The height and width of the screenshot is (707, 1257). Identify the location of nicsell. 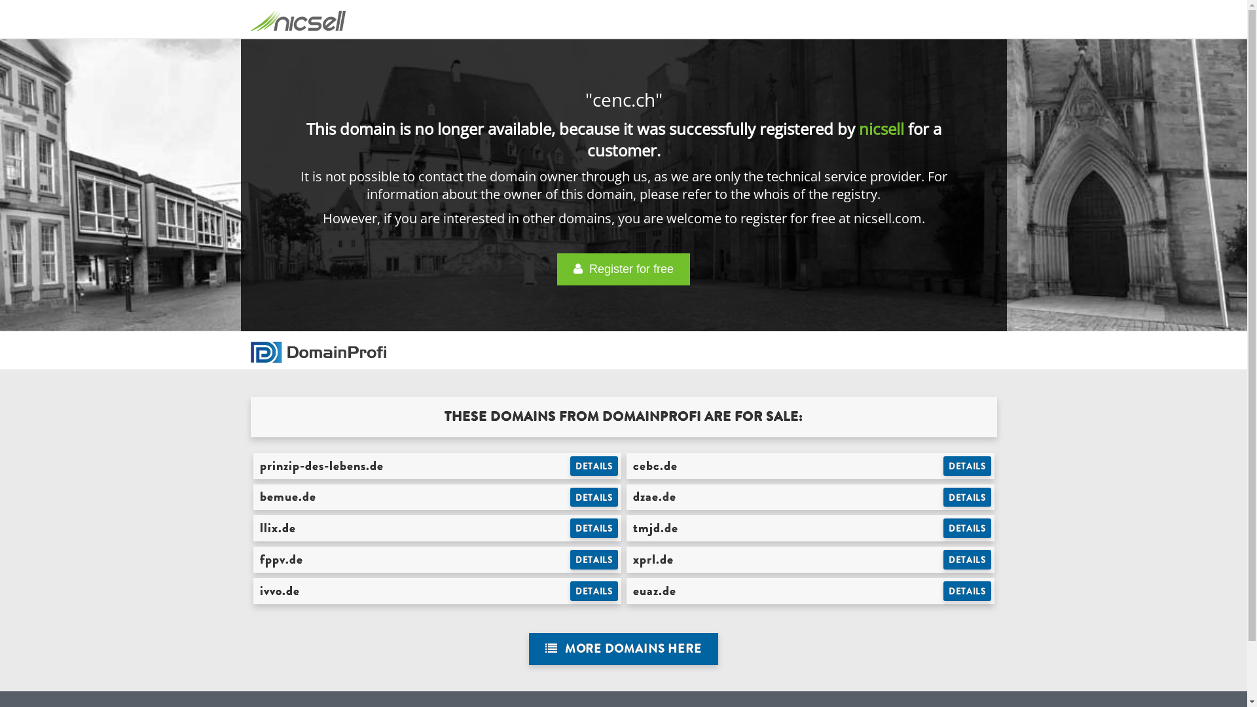
(881, 128).